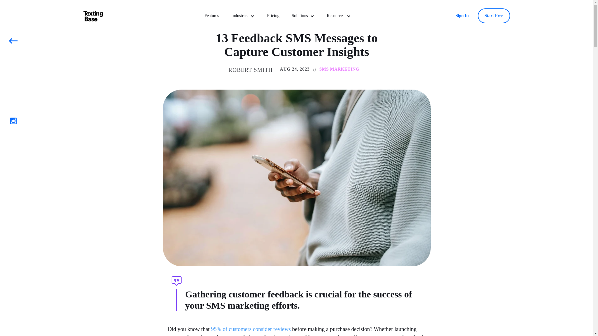 This screenshot has width=598, height=336. I want to click on Features, so click(212, 16).